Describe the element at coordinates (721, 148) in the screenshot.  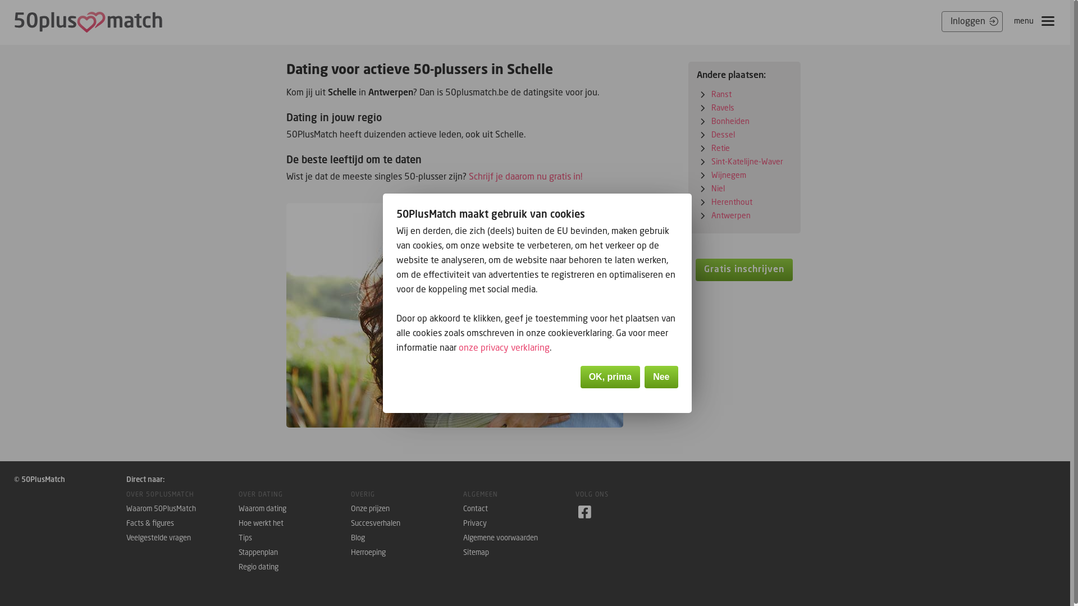
I see `Retie` at that location.